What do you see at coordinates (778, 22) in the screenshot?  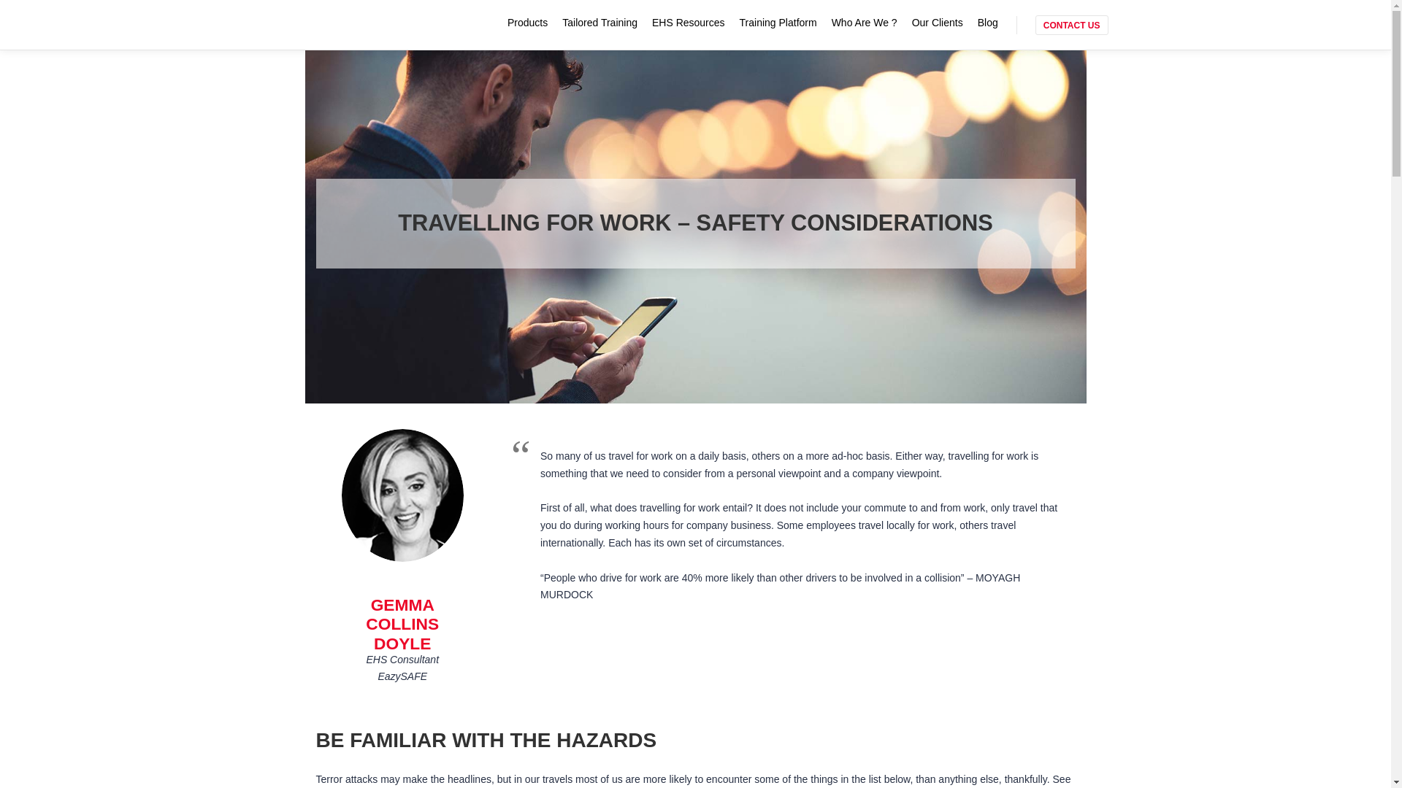 I see `Training Platform` at bounding box center [778, 22].